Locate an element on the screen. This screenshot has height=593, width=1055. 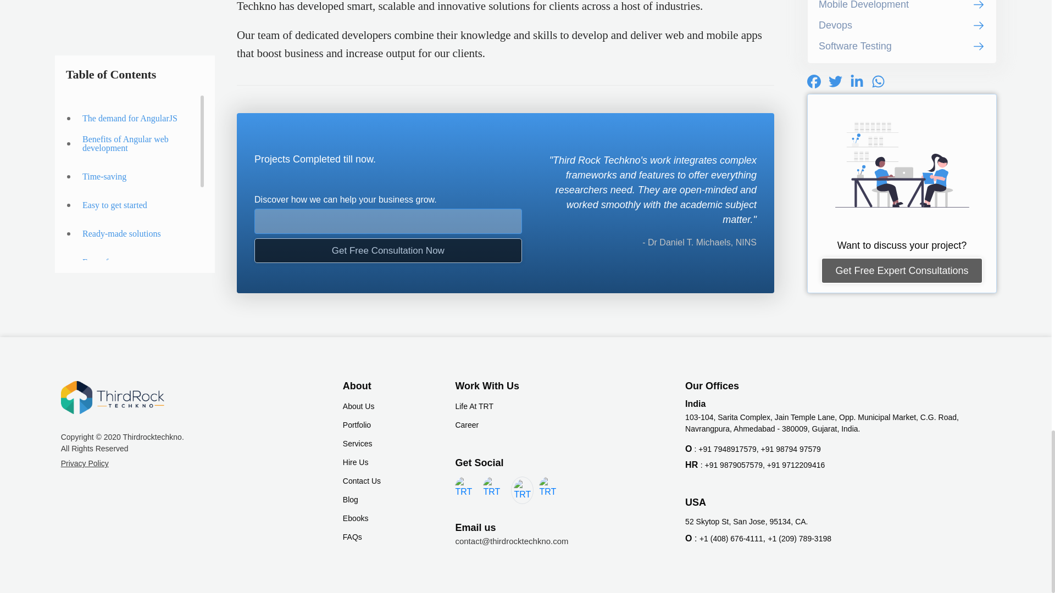
Instagram is located at coordinates (549, 488).